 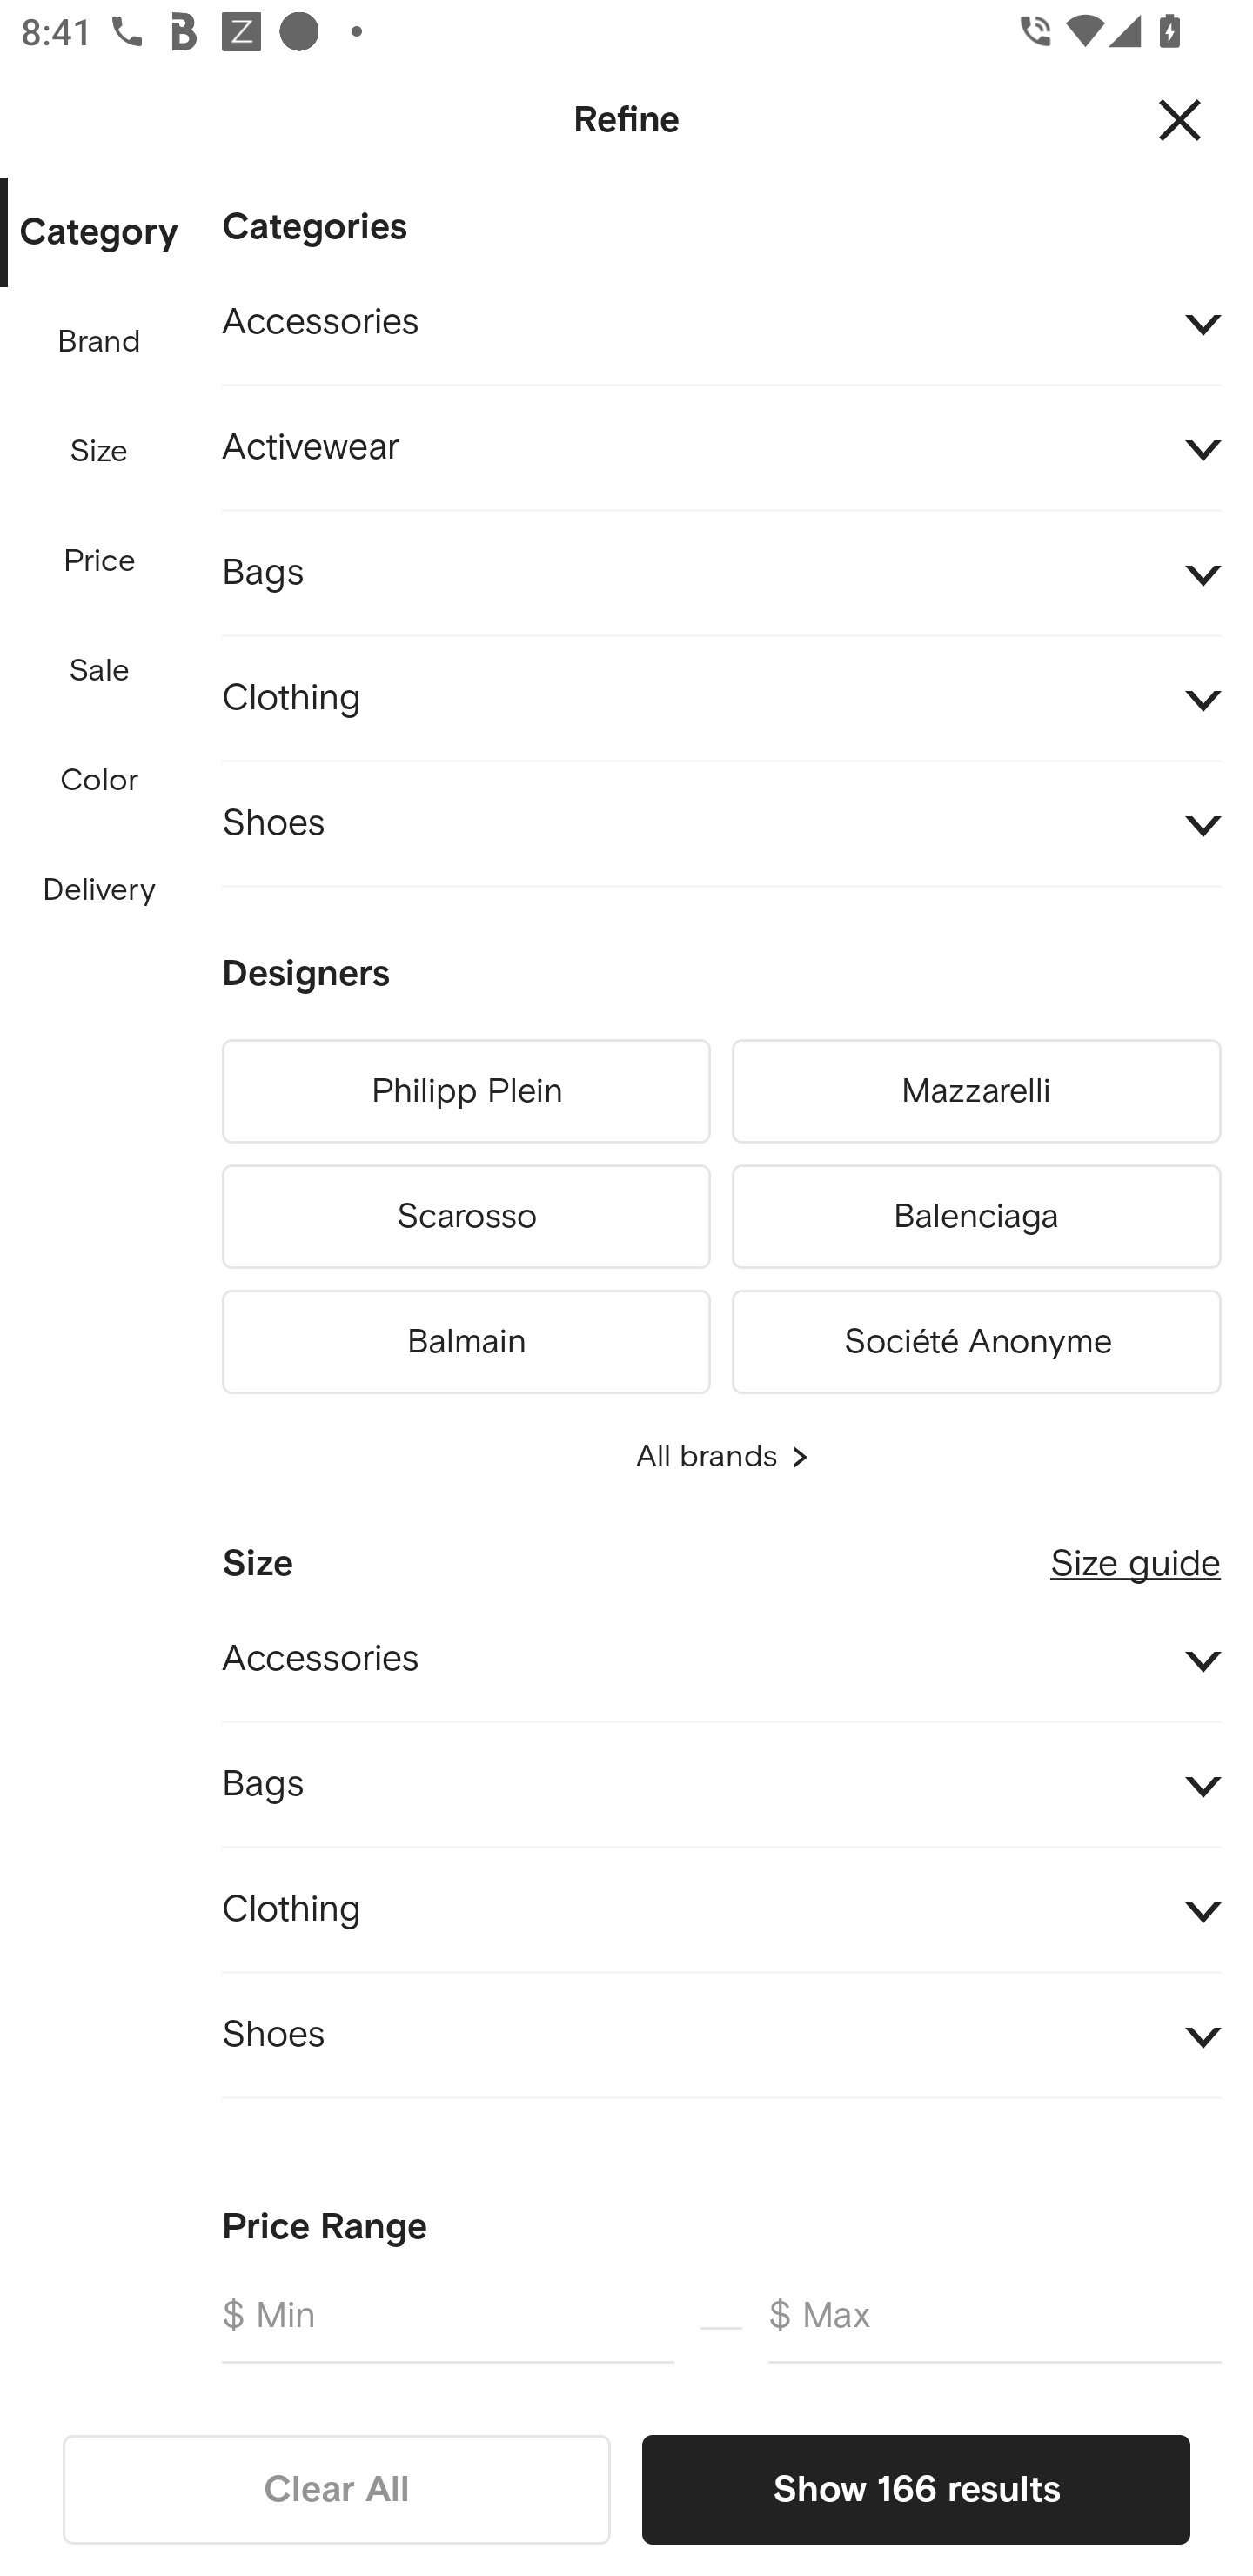 I want to click on Clothing, so click(x=721, y=700).